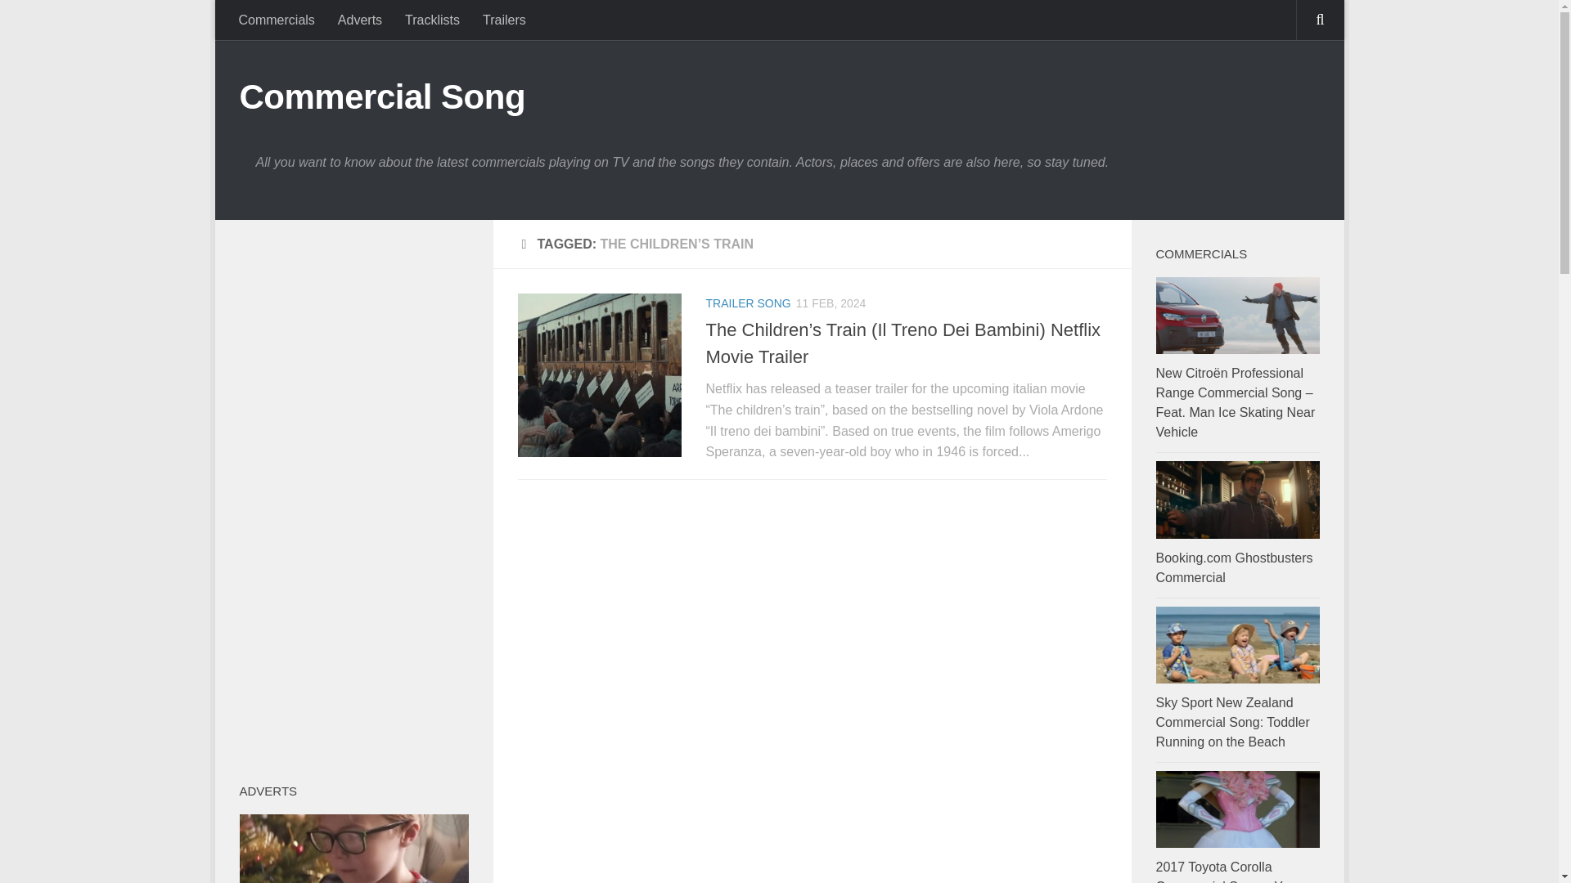 This screenshot has height=883, width=1571. Describe the element at coordinates (1233, 567) in the screenshot. I see `Booking.com Ghostbusters Commercial` at that location.